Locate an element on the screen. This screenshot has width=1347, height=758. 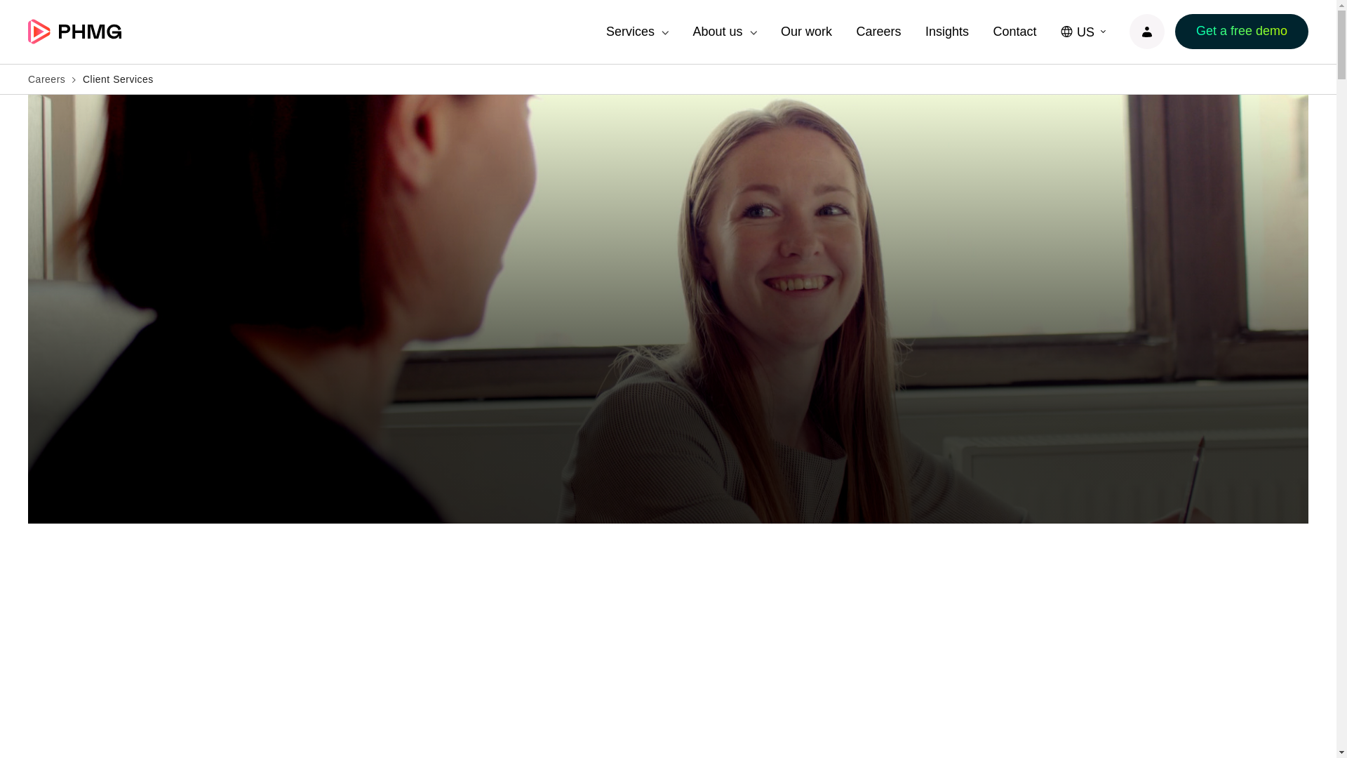
PHMG is located at coordinates (74, 31).